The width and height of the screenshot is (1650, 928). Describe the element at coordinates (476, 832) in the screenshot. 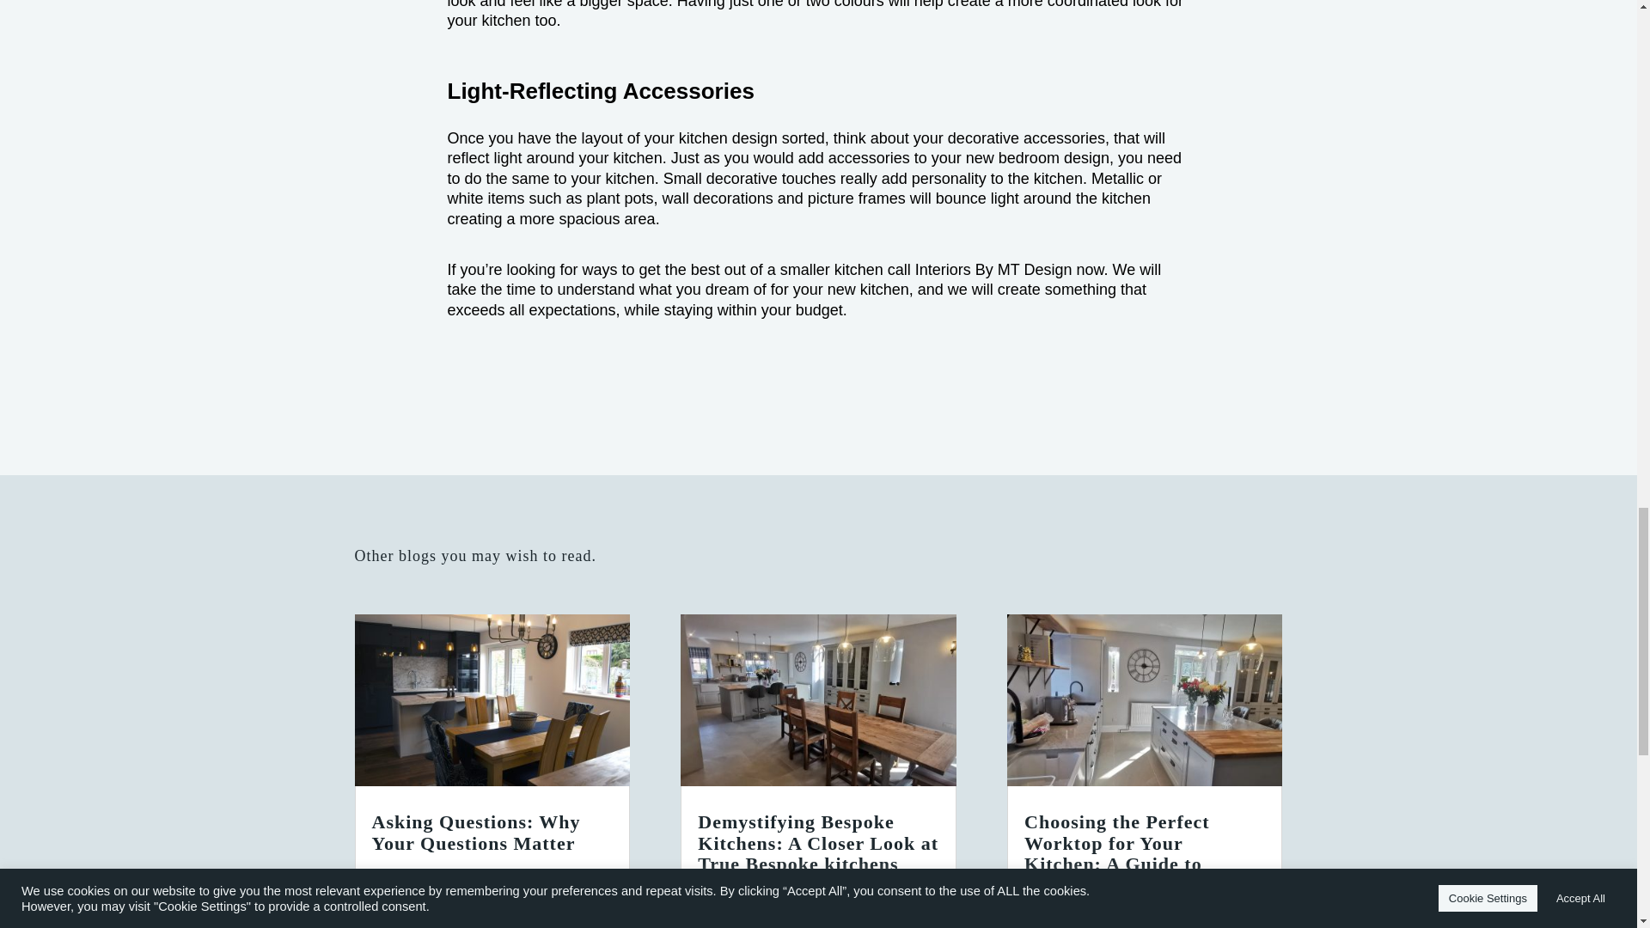

I see `Asking Questions: Why Your Questions Matter` at that location.